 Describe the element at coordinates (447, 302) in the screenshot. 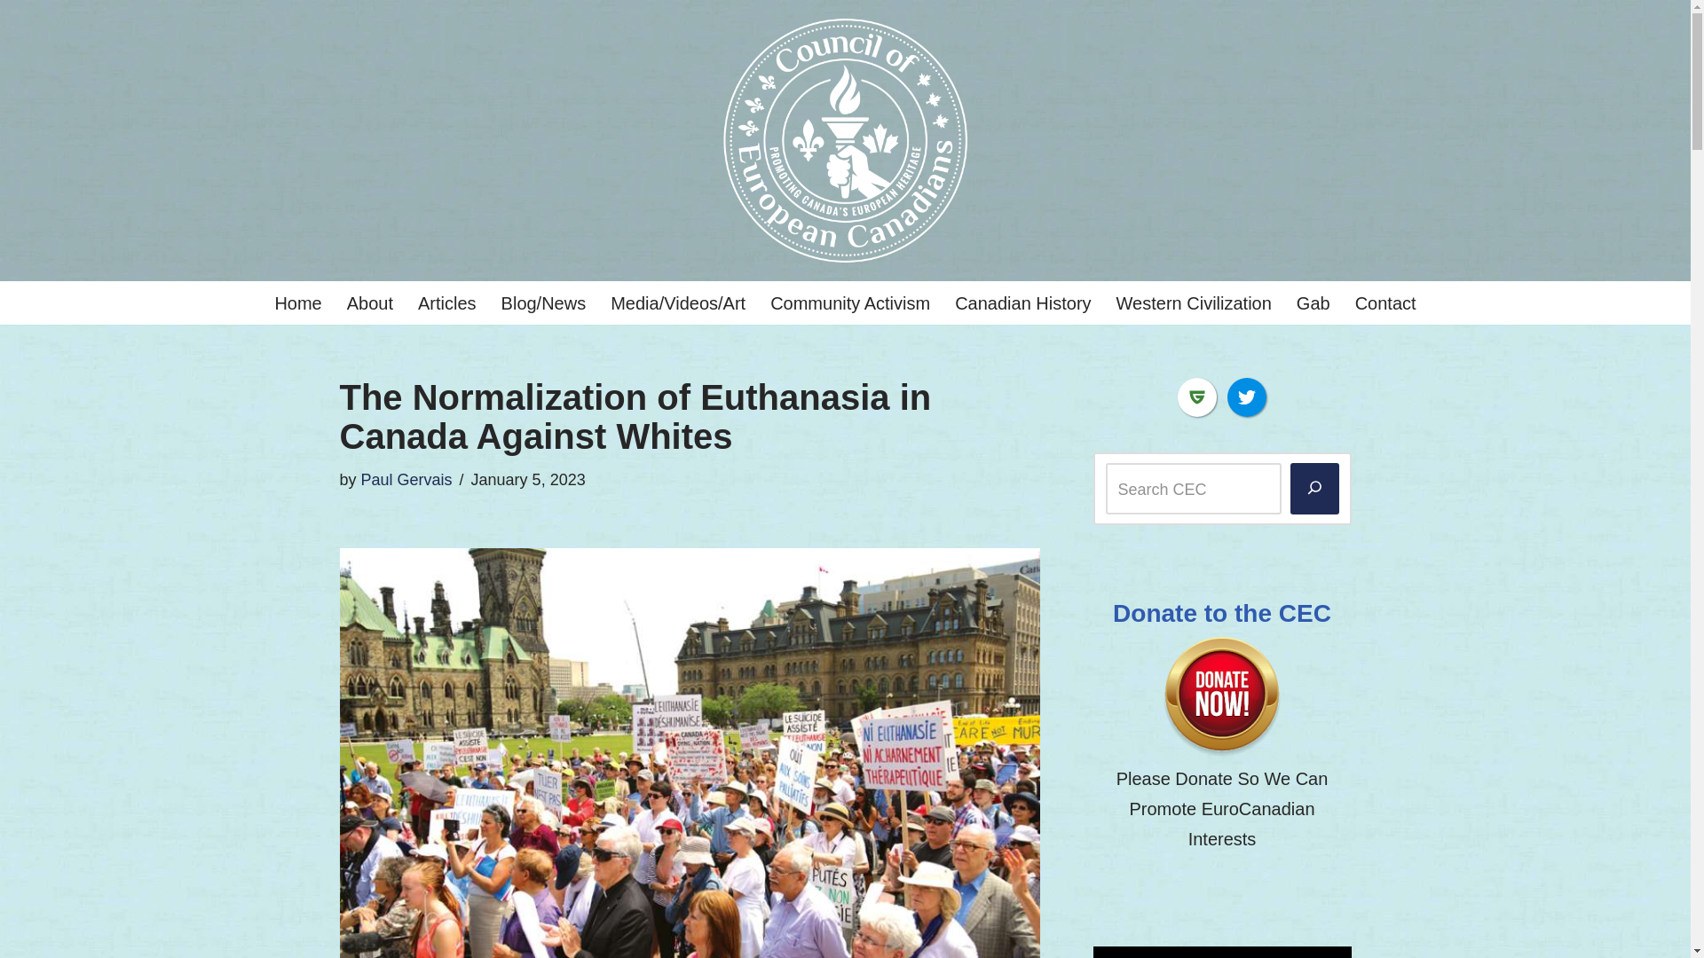

I see `Articles` at that location.